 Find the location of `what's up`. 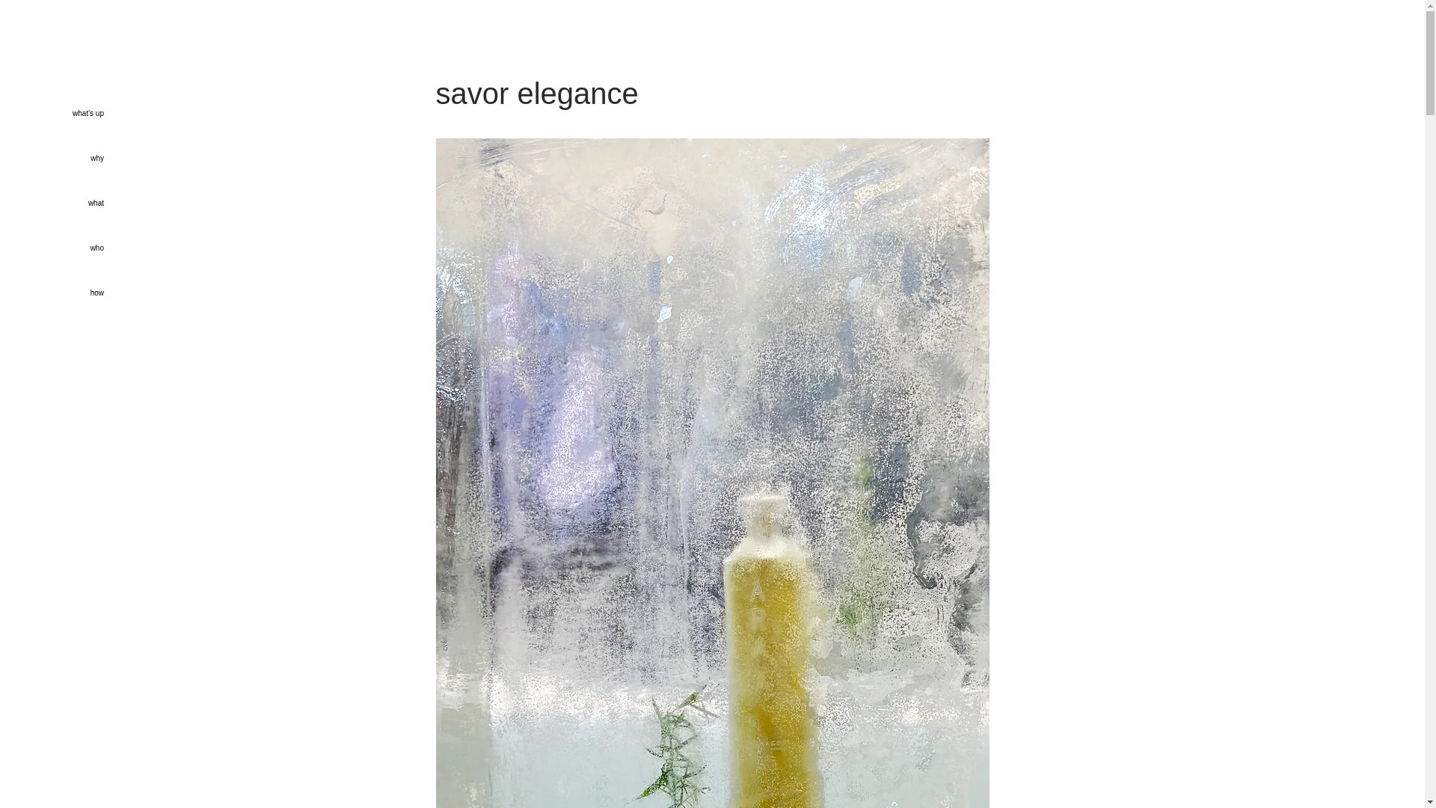

what's up is located at coordinates (52, 114).